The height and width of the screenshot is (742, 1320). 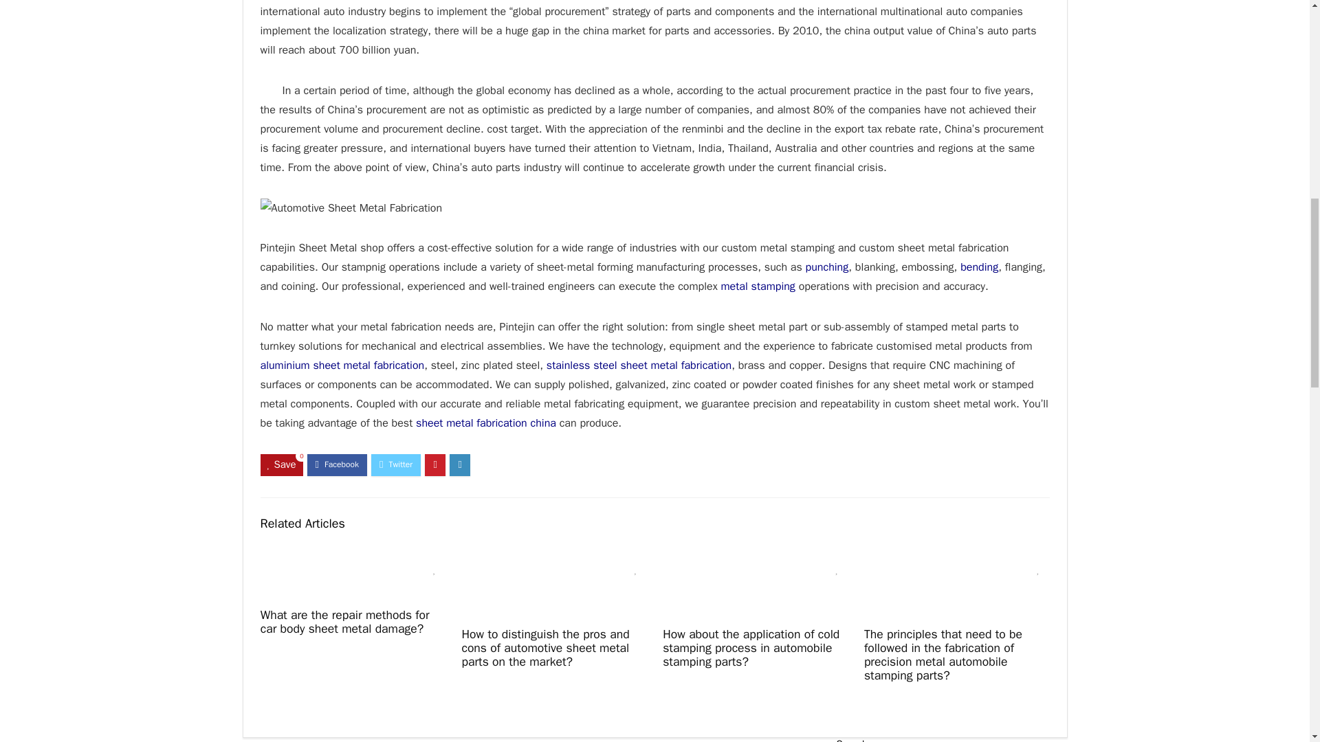 I want to click on What are the repair methods for car body sheet metal damage?, so click(x=345, y=621).